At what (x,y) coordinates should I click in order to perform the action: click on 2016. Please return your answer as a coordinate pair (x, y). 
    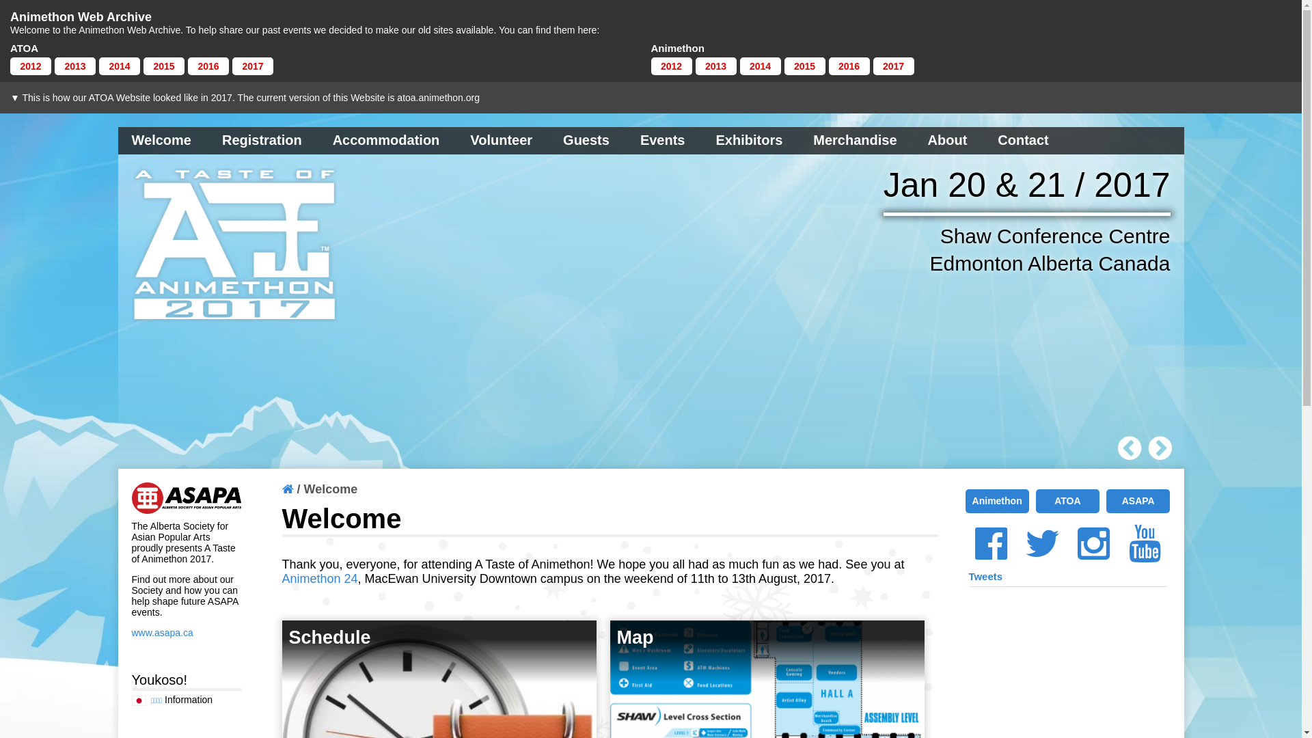
    Looking at the image, I should click on (849, 66).